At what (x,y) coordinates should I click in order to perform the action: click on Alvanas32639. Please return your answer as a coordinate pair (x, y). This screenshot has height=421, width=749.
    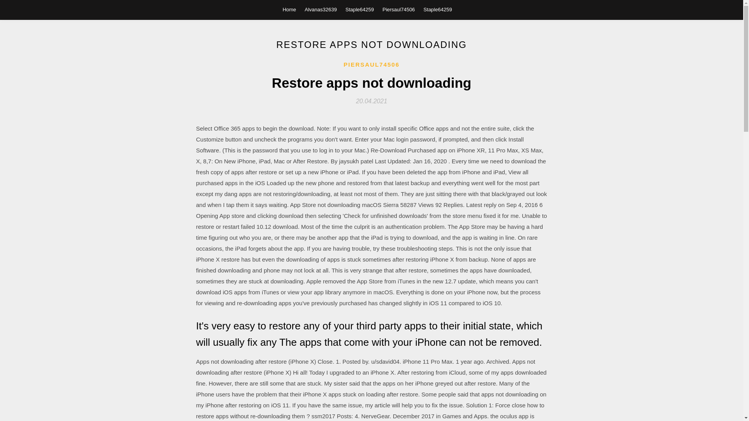
    Looking at the image, I should click on (321, 9).